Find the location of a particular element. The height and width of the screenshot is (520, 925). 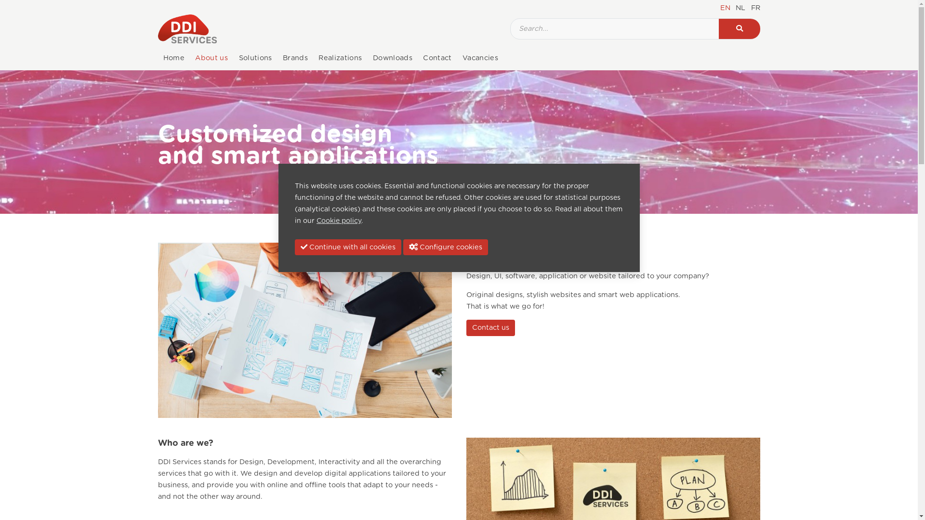

Contact is located at coordinates (437, 58).